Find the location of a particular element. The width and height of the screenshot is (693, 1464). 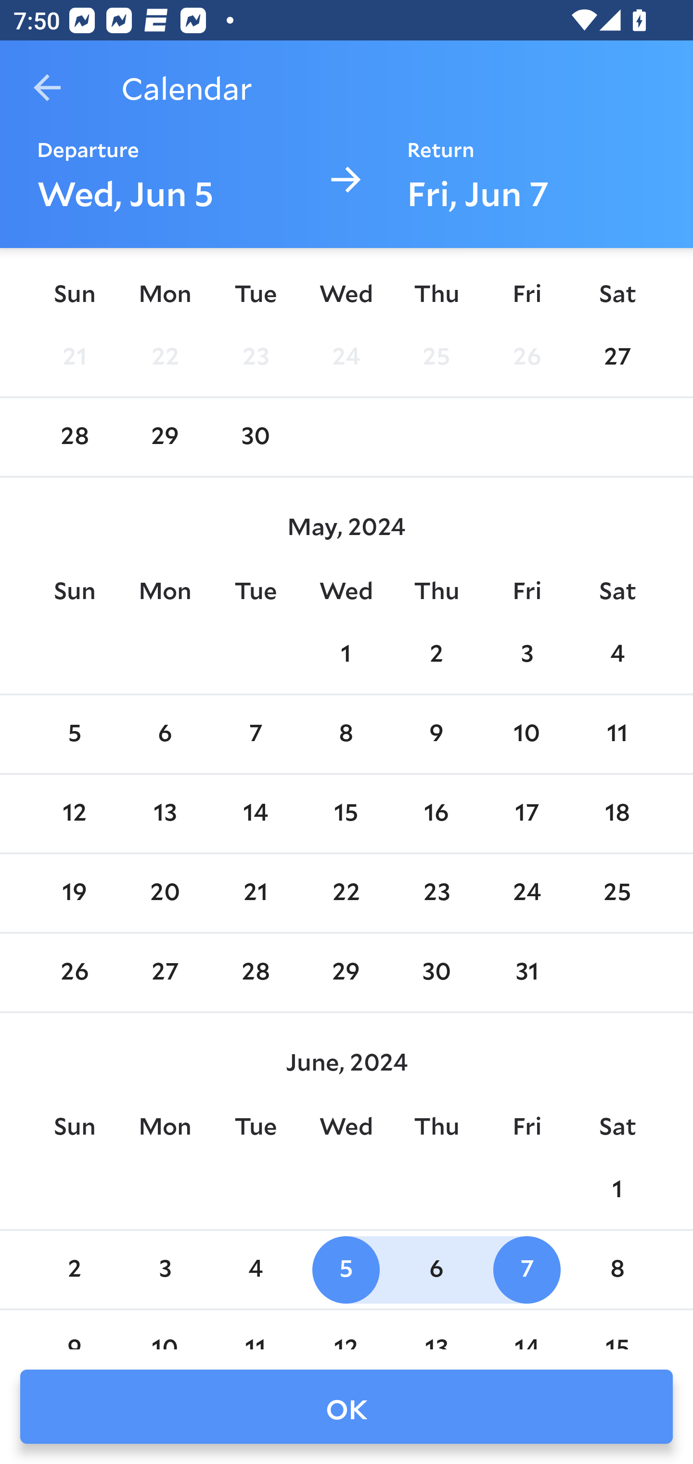

19 is located at coordinates (74, 893).